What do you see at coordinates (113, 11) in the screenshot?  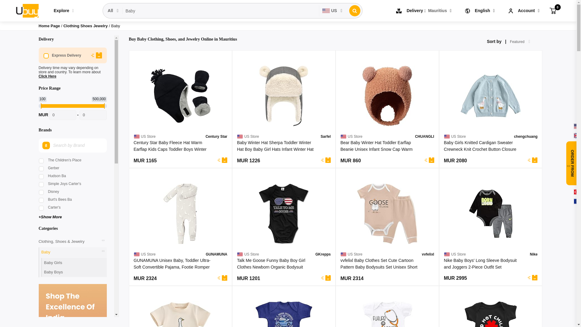 I see `All` at bounding box center [113, 11].